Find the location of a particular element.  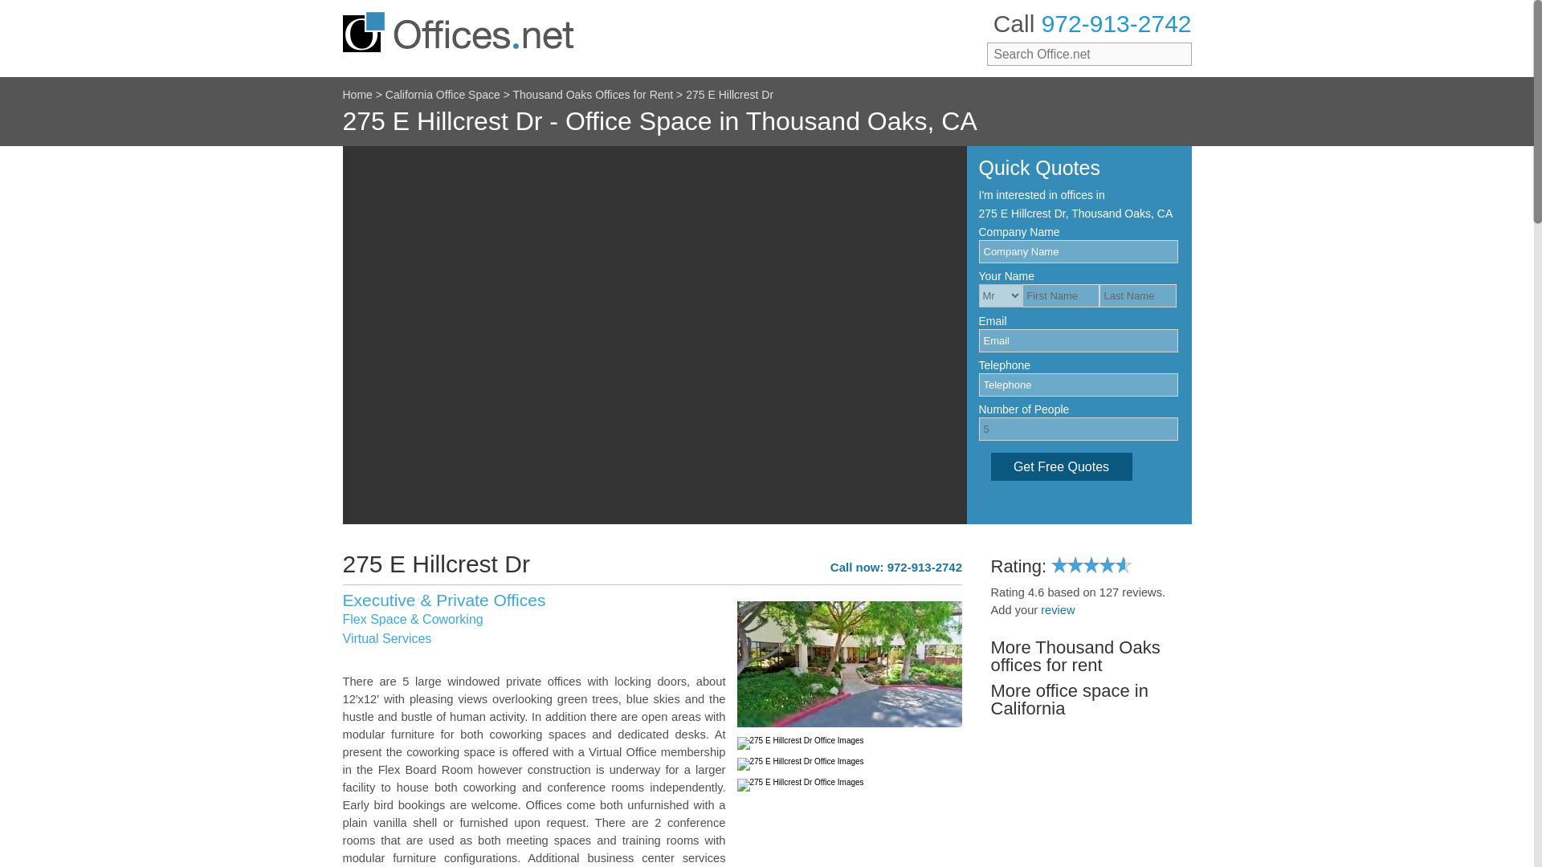

Get Free Quotes is located at coordinates (1062, 466).